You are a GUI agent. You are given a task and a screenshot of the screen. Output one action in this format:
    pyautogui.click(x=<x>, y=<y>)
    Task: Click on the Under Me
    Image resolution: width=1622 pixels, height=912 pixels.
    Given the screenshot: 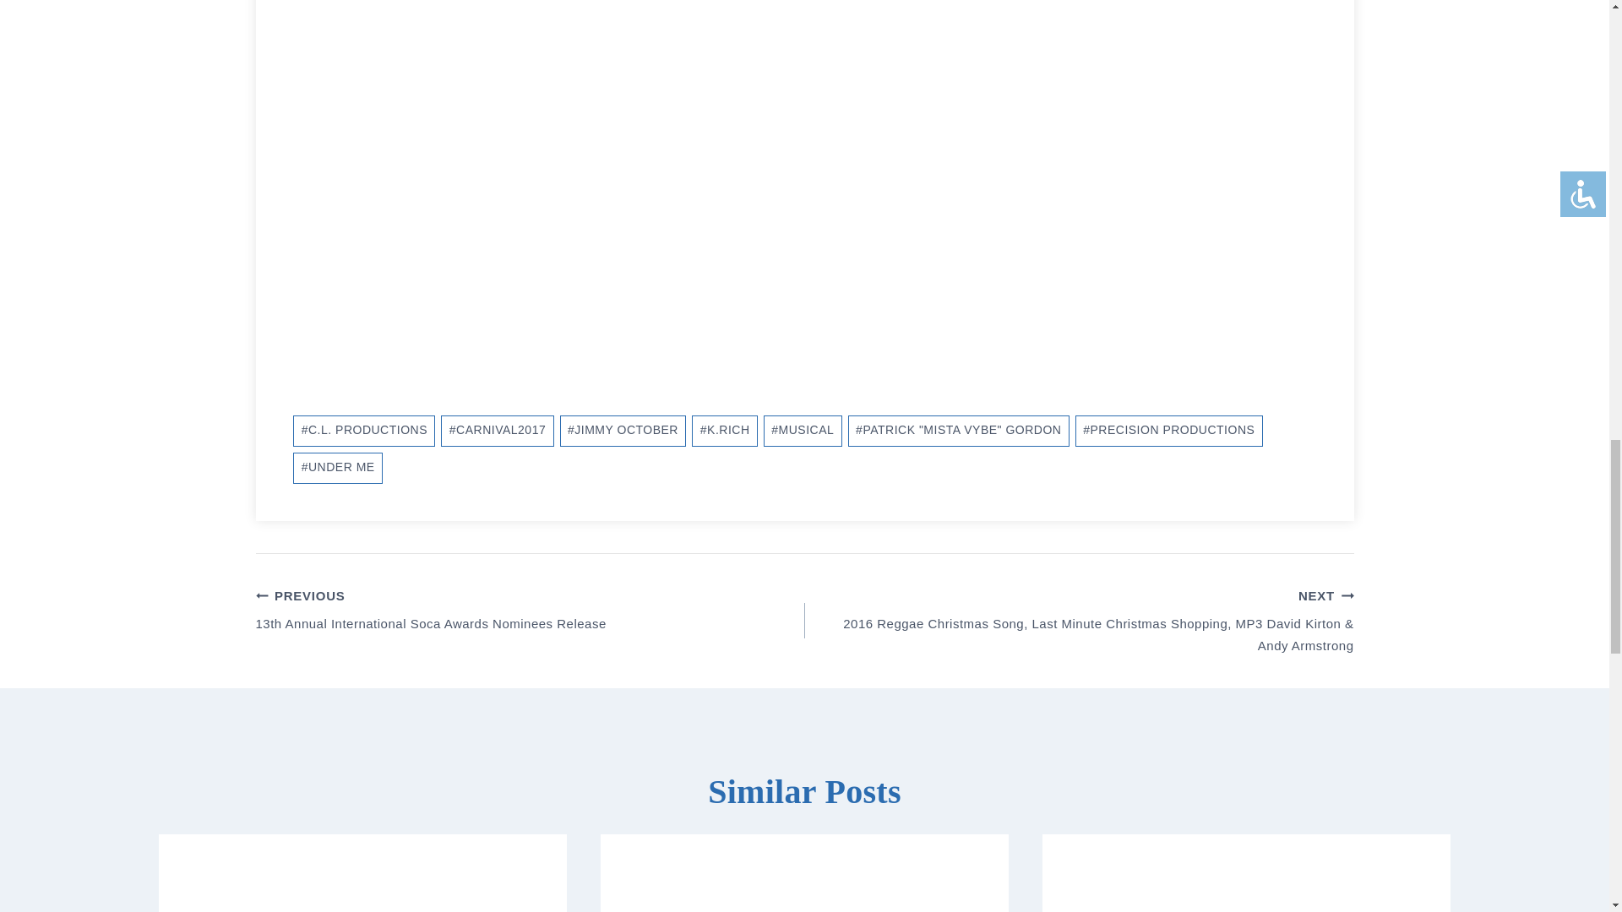 What is the action you would take?
    pyautogui.click(x=338, y=468)
    